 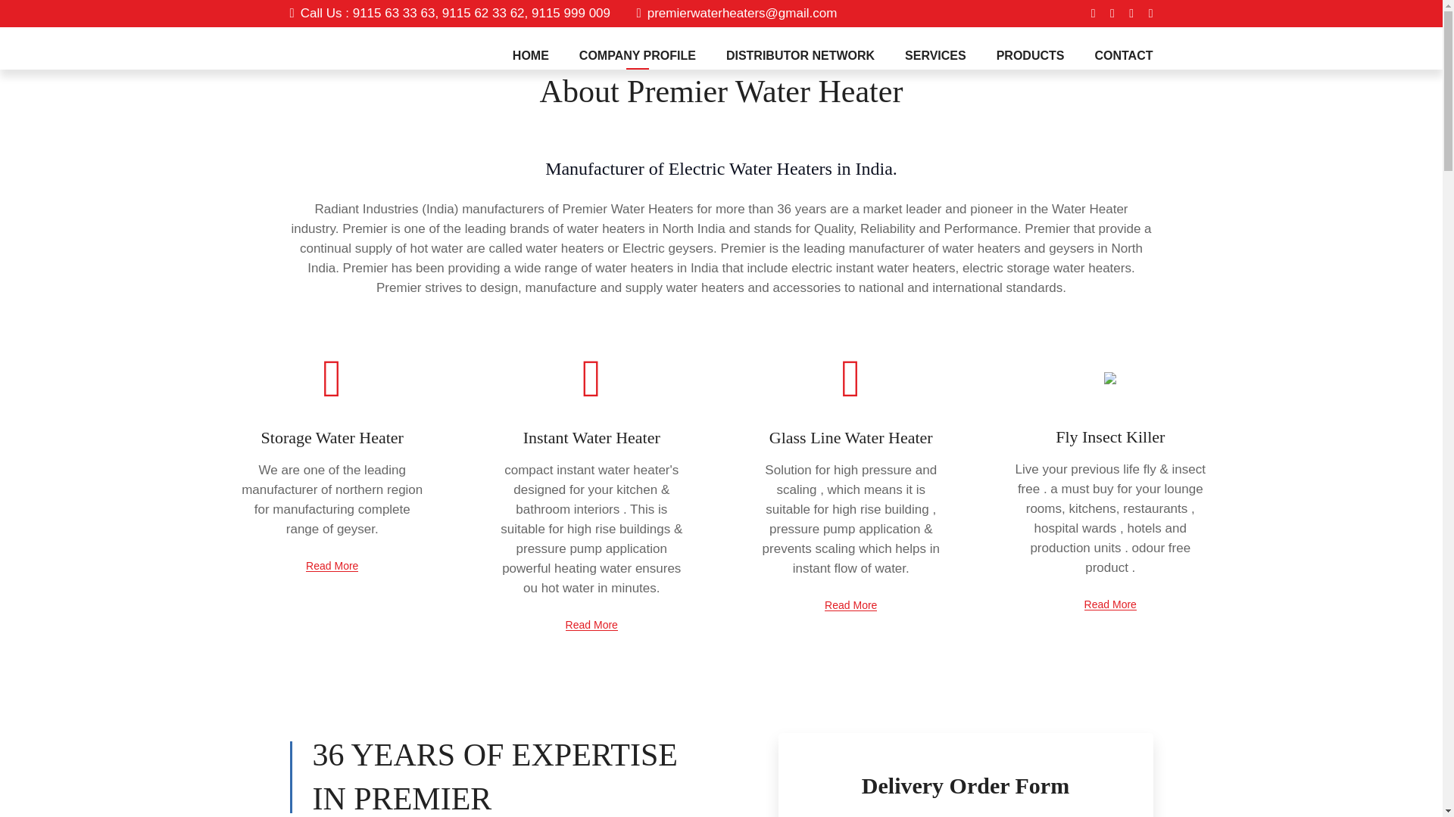 I want to click on Read More, so click(x=1110, y=604).